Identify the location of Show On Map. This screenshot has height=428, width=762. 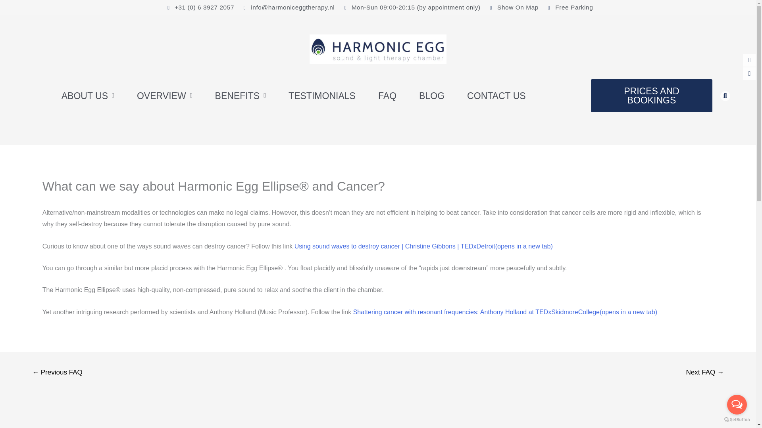
(512, 7).